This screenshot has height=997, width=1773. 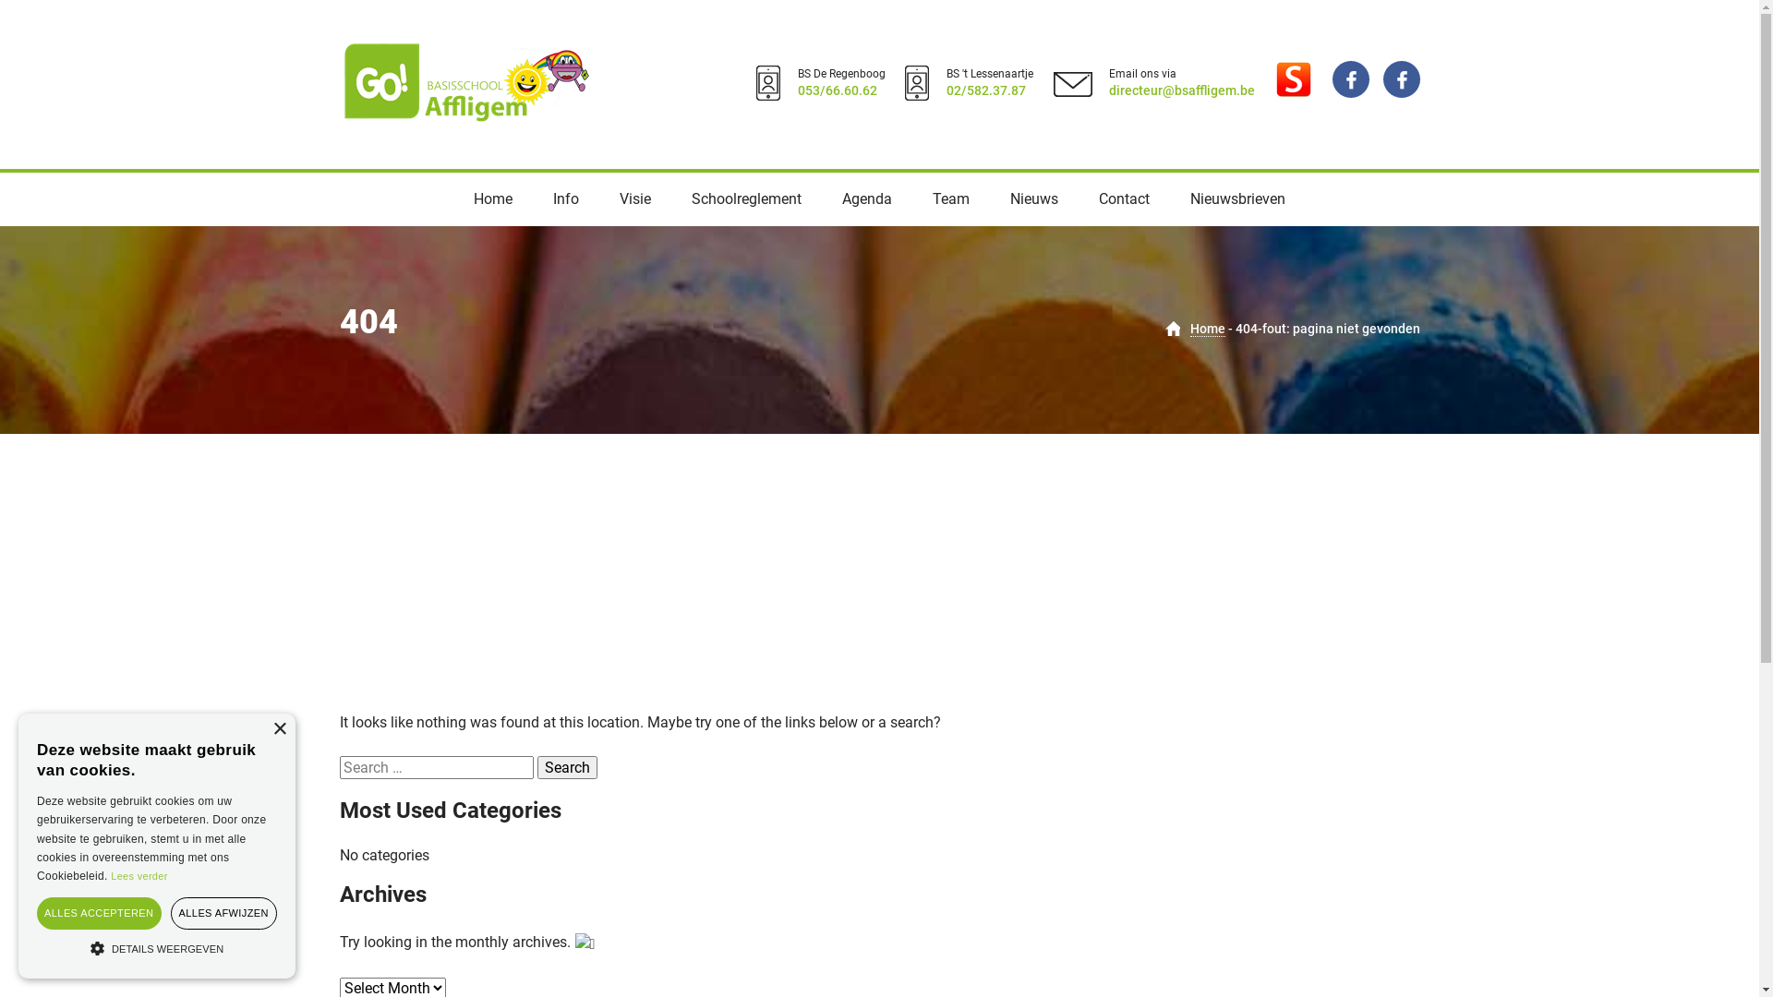 What do you see at coordinates (139, 876) in the screenshot?
I see `Lees verder` at bounding box center [139, 876].